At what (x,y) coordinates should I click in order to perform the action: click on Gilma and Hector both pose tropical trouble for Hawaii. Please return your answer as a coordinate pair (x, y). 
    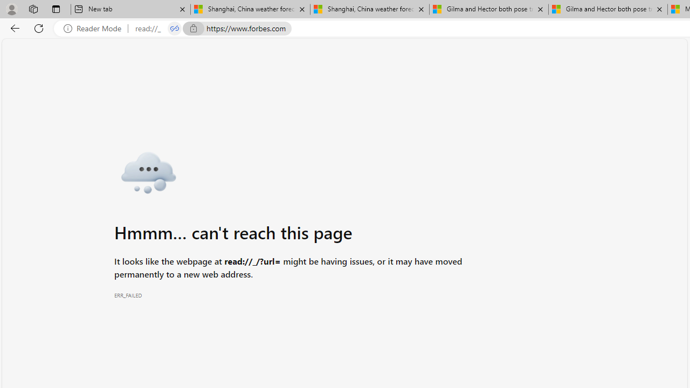
    Looking at the image, I should click on (608, 10).